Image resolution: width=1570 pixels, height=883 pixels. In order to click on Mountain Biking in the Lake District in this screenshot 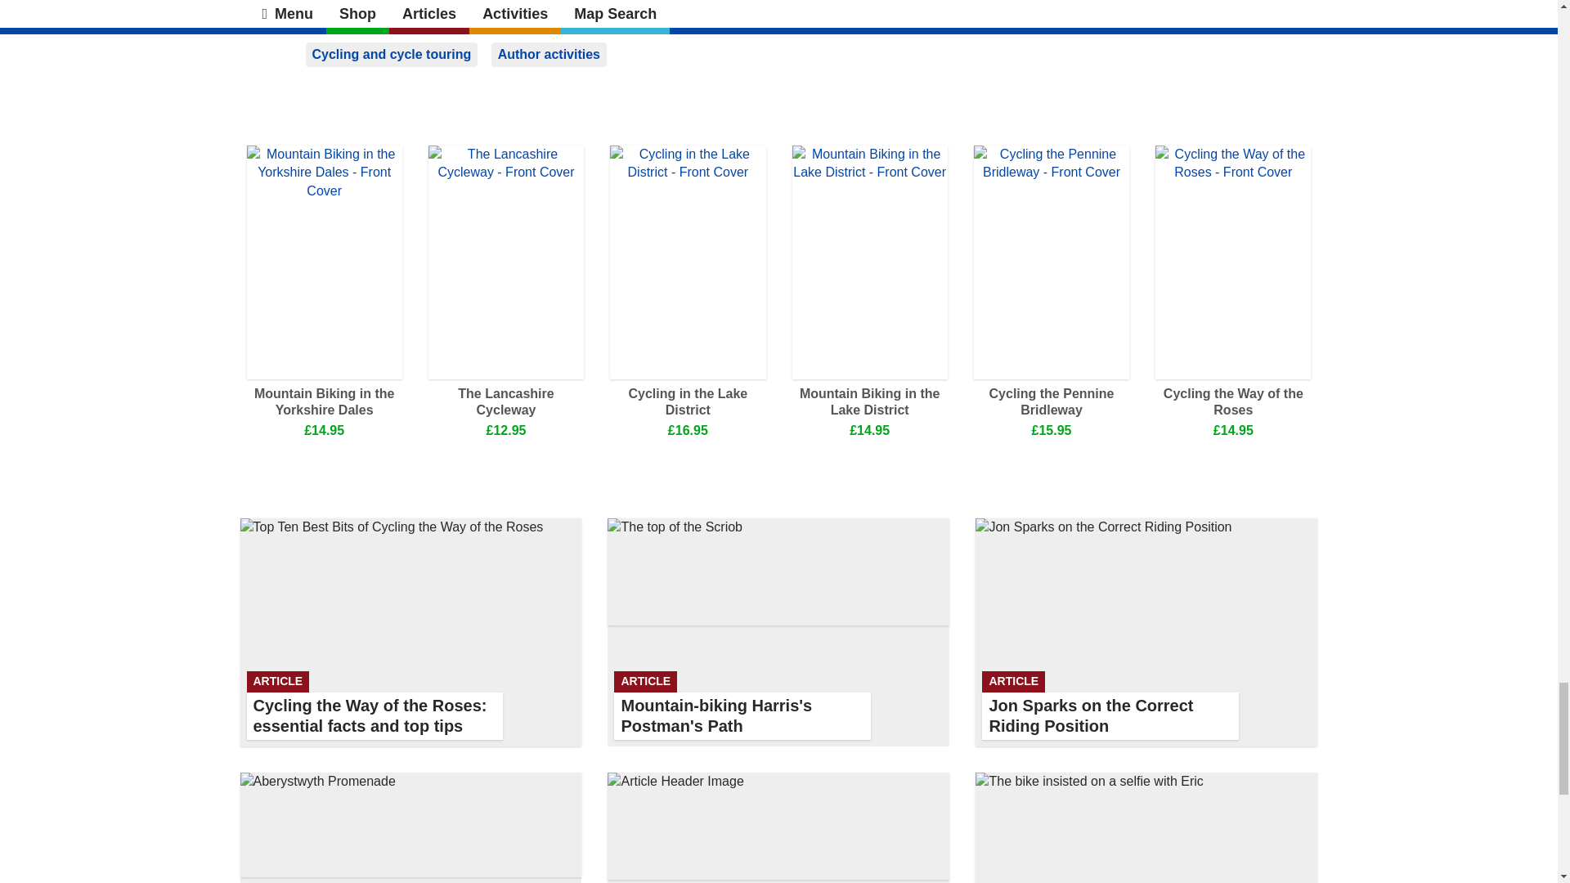, I will do `click(548, 54)`.